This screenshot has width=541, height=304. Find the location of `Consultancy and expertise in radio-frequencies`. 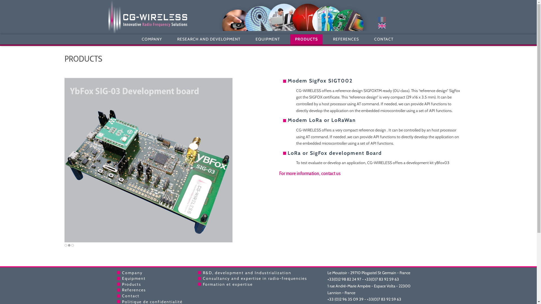

Consultancy and expertise in radio-frequencies is located at coordinates (255, 278).